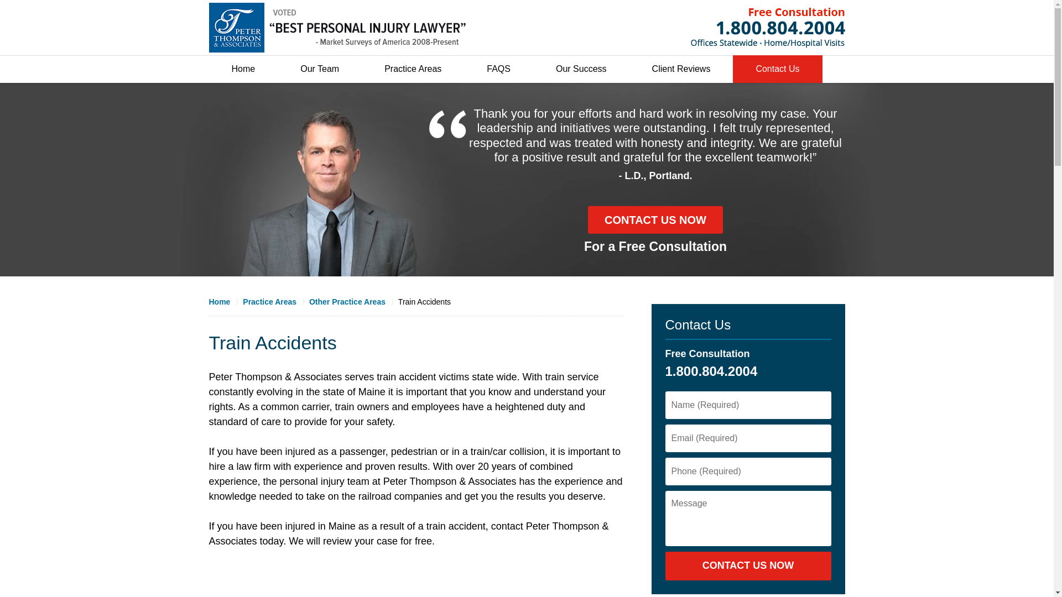 The width and height of the screenshot is (1062, 597). I want to click on Home, so click(226, 302).